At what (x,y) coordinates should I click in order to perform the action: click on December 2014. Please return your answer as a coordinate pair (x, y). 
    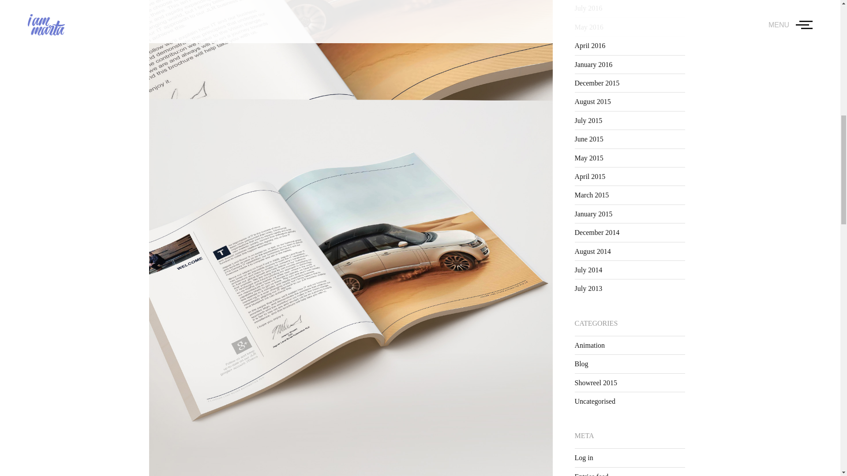
    Looking at the image, I should click on (596, 232).